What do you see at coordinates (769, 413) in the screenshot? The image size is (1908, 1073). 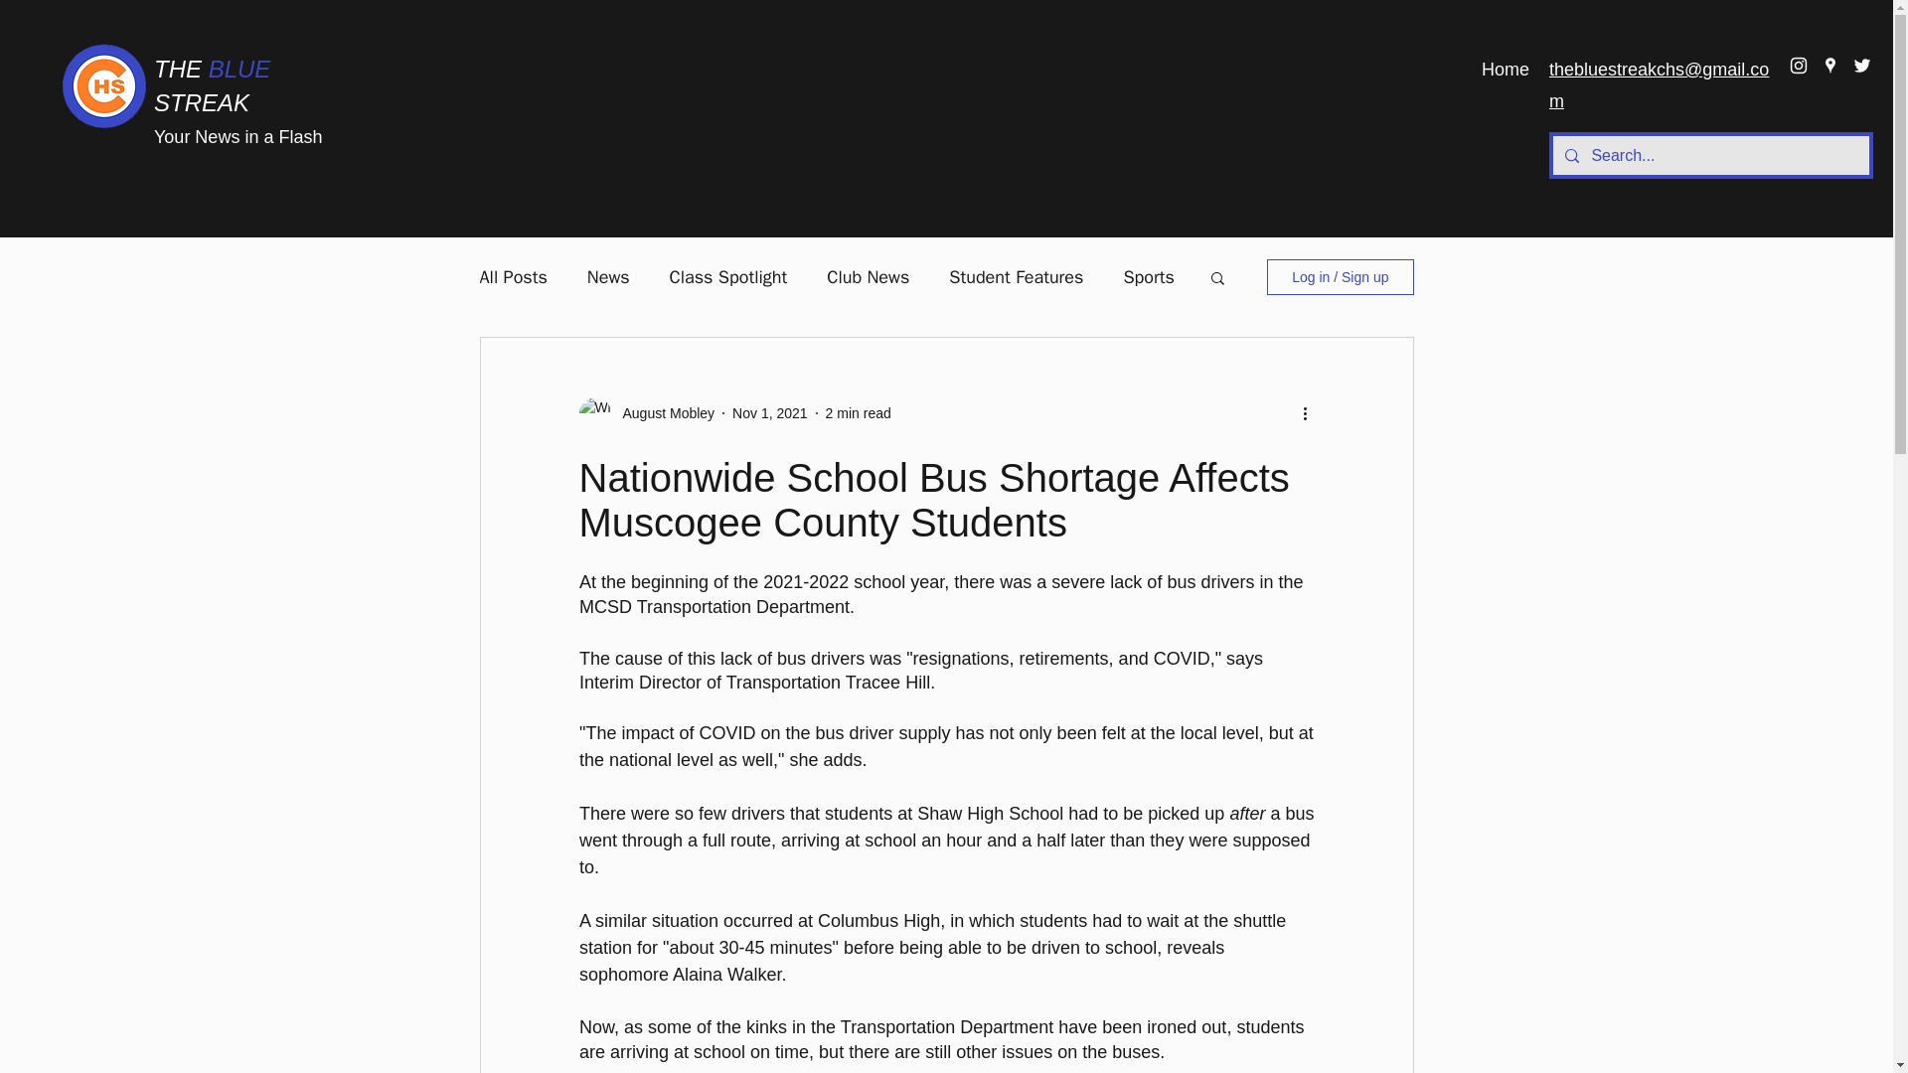 I see `Nov 1, 2021` at bounding box center [769, 413].